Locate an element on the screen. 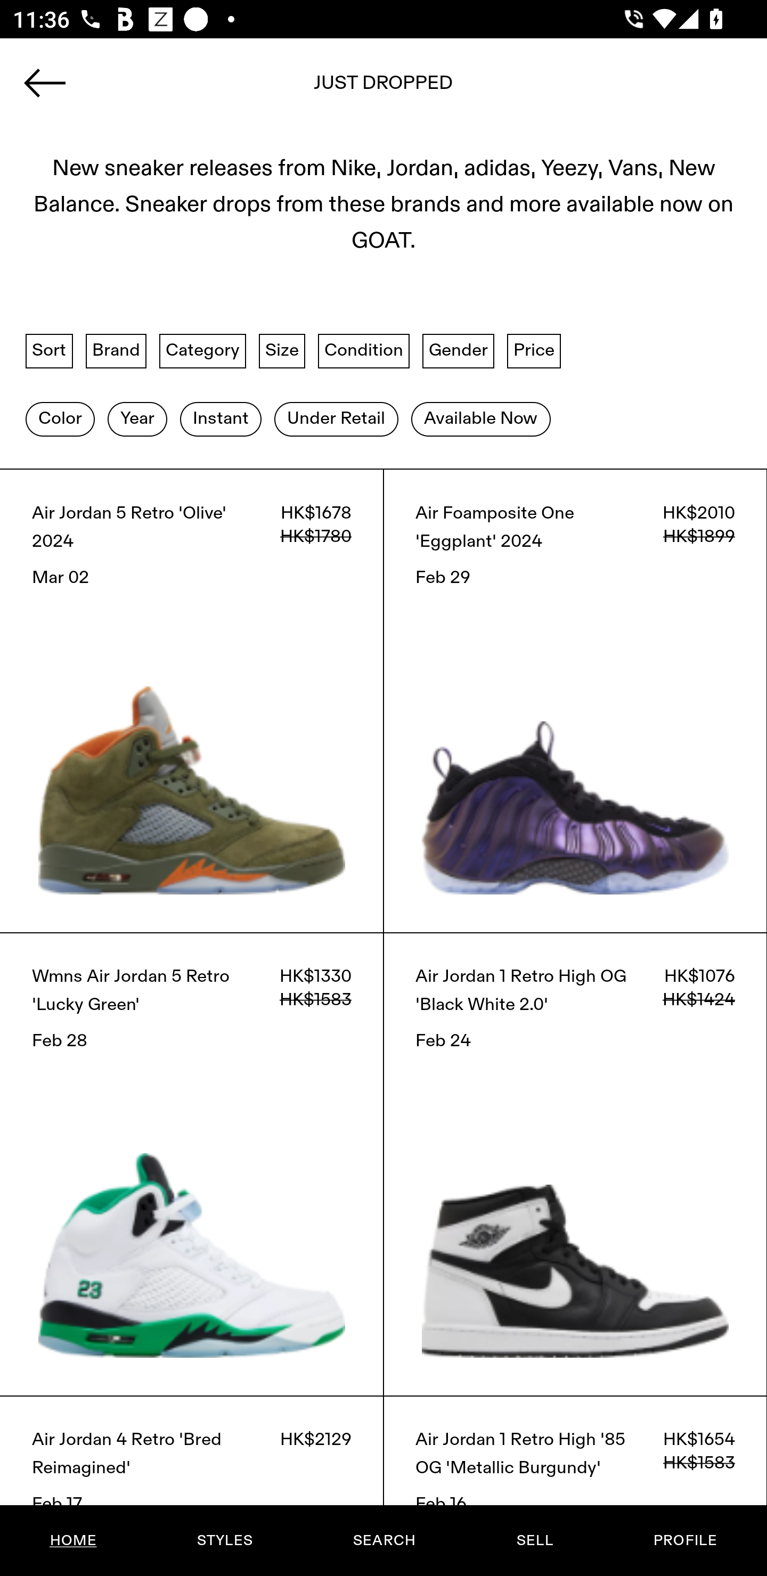  Under Retail is located at coordinates (336, 418).